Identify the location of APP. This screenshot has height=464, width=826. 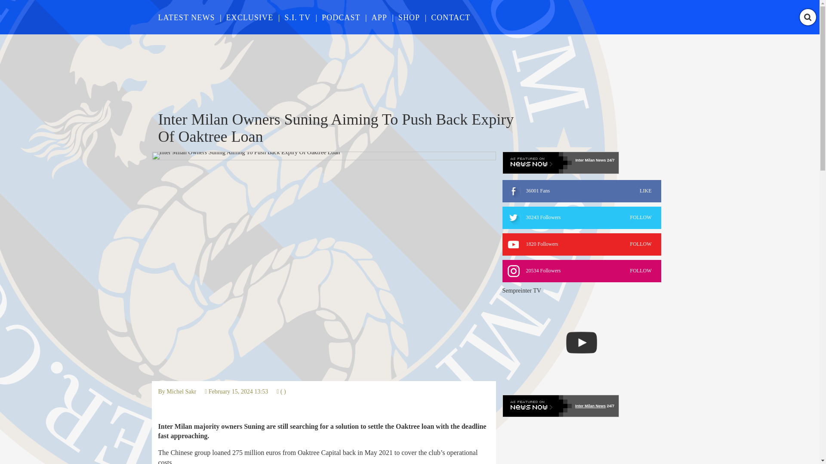
(297, 17).